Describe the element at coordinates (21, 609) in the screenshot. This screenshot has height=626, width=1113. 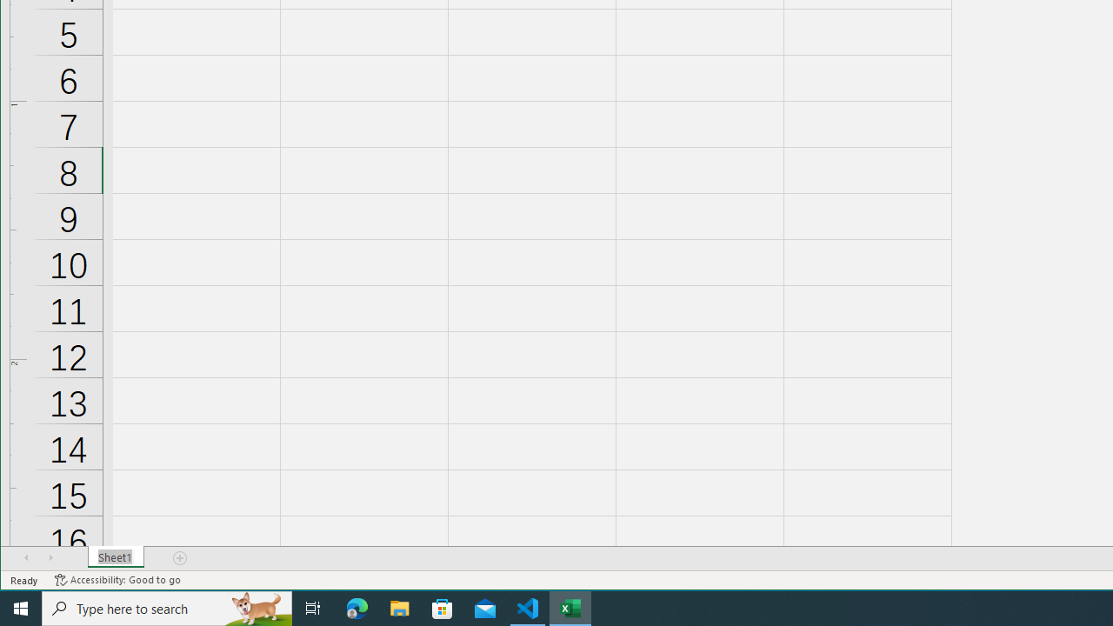
I see `Start` at that location.